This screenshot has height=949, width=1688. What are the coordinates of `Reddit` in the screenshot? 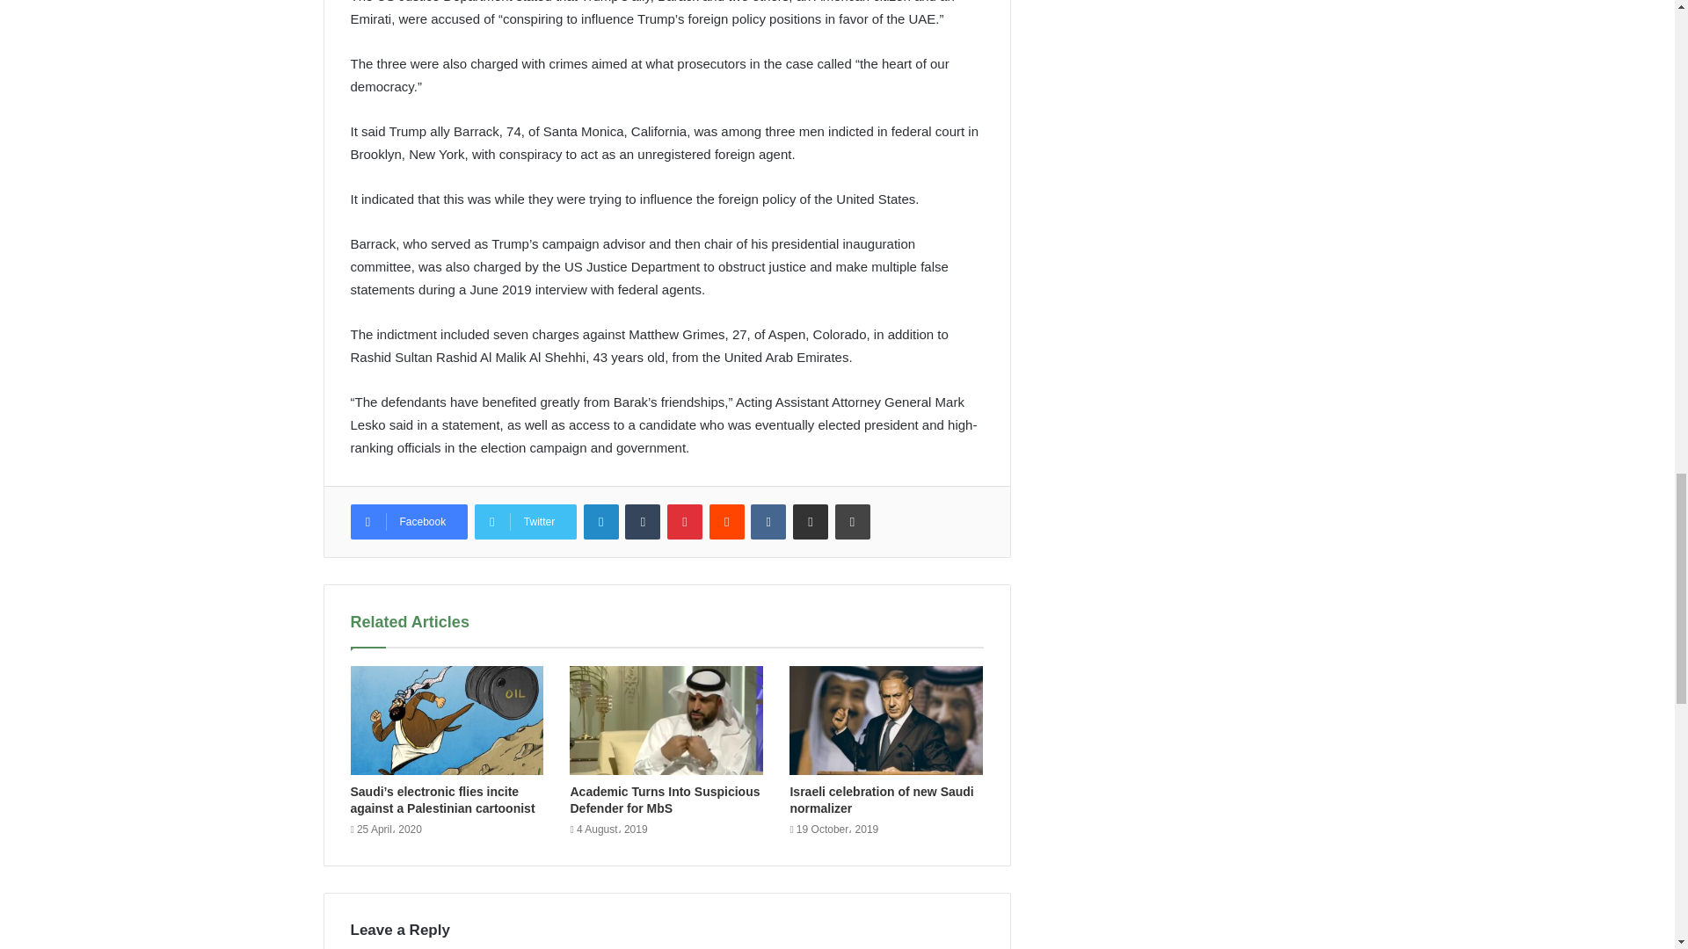 It's located at (726, 522).